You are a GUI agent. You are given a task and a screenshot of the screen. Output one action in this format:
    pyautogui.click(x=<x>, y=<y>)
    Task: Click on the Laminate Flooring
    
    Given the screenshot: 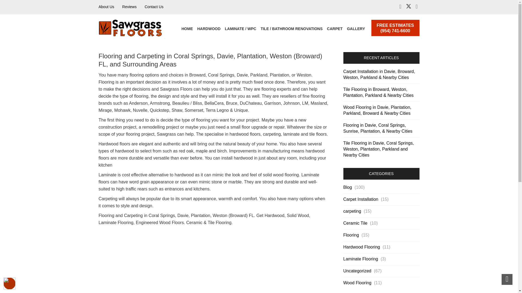 What is the action you would take?
    pyautogui.click(x=361, y=259)
    